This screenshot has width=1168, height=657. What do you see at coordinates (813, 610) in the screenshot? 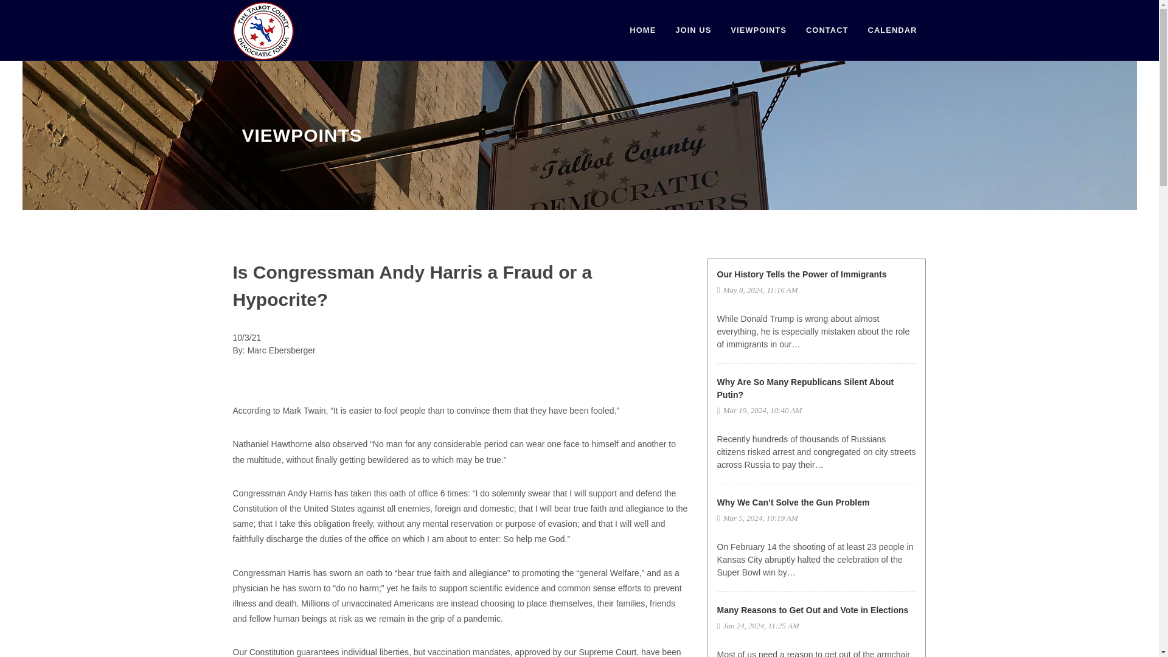
I see `Many Reasons to Get Out and Vote in Elections` at bounding box center [813, 610].